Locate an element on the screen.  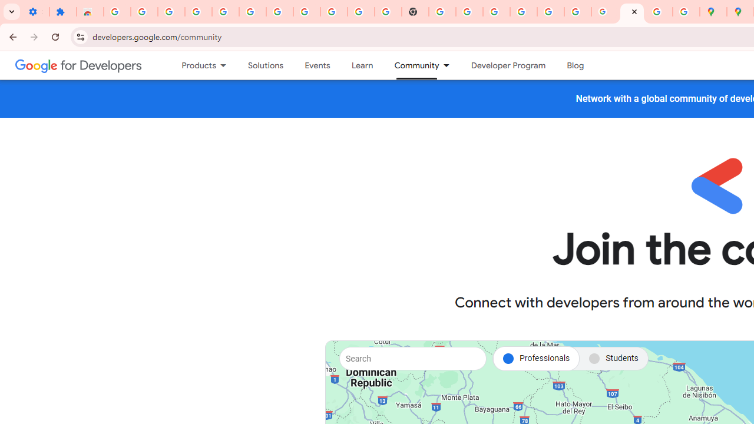
Dropdown menu for Community is located at coordinates (449, 65).